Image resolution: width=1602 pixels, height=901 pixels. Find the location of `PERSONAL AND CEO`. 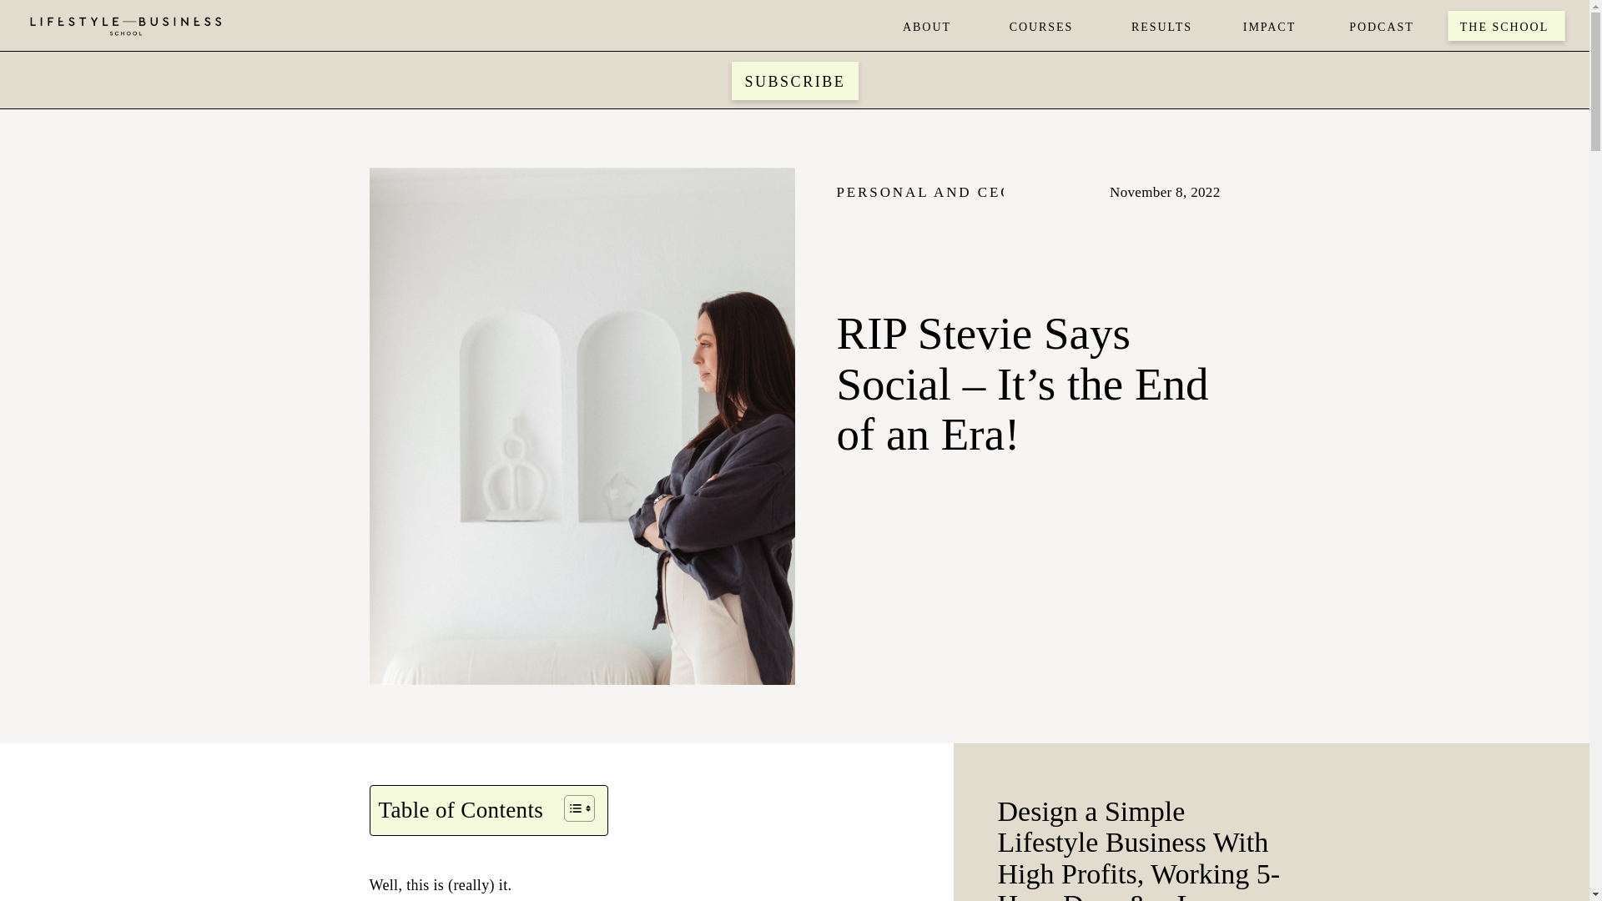

PERSONAL AND CEO is located at coordinates (924, 192).